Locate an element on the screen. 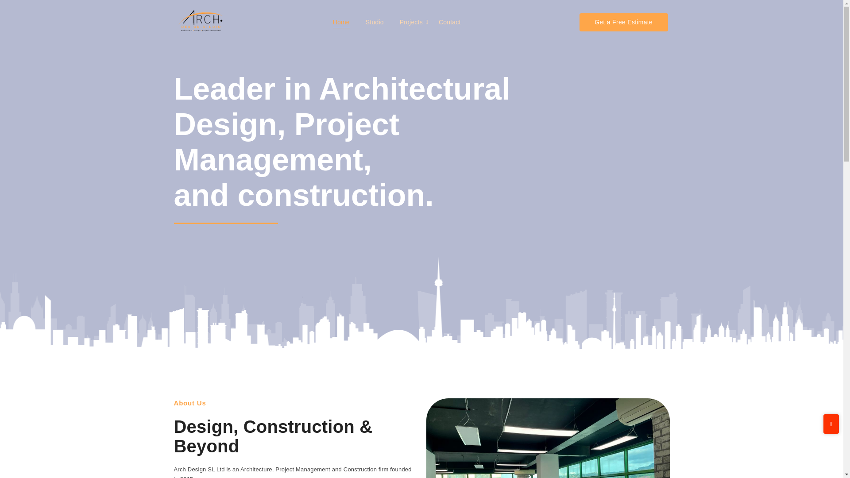 The width and height of the screenshot is (850, 478). Contact is located at coordinates (450, 22).